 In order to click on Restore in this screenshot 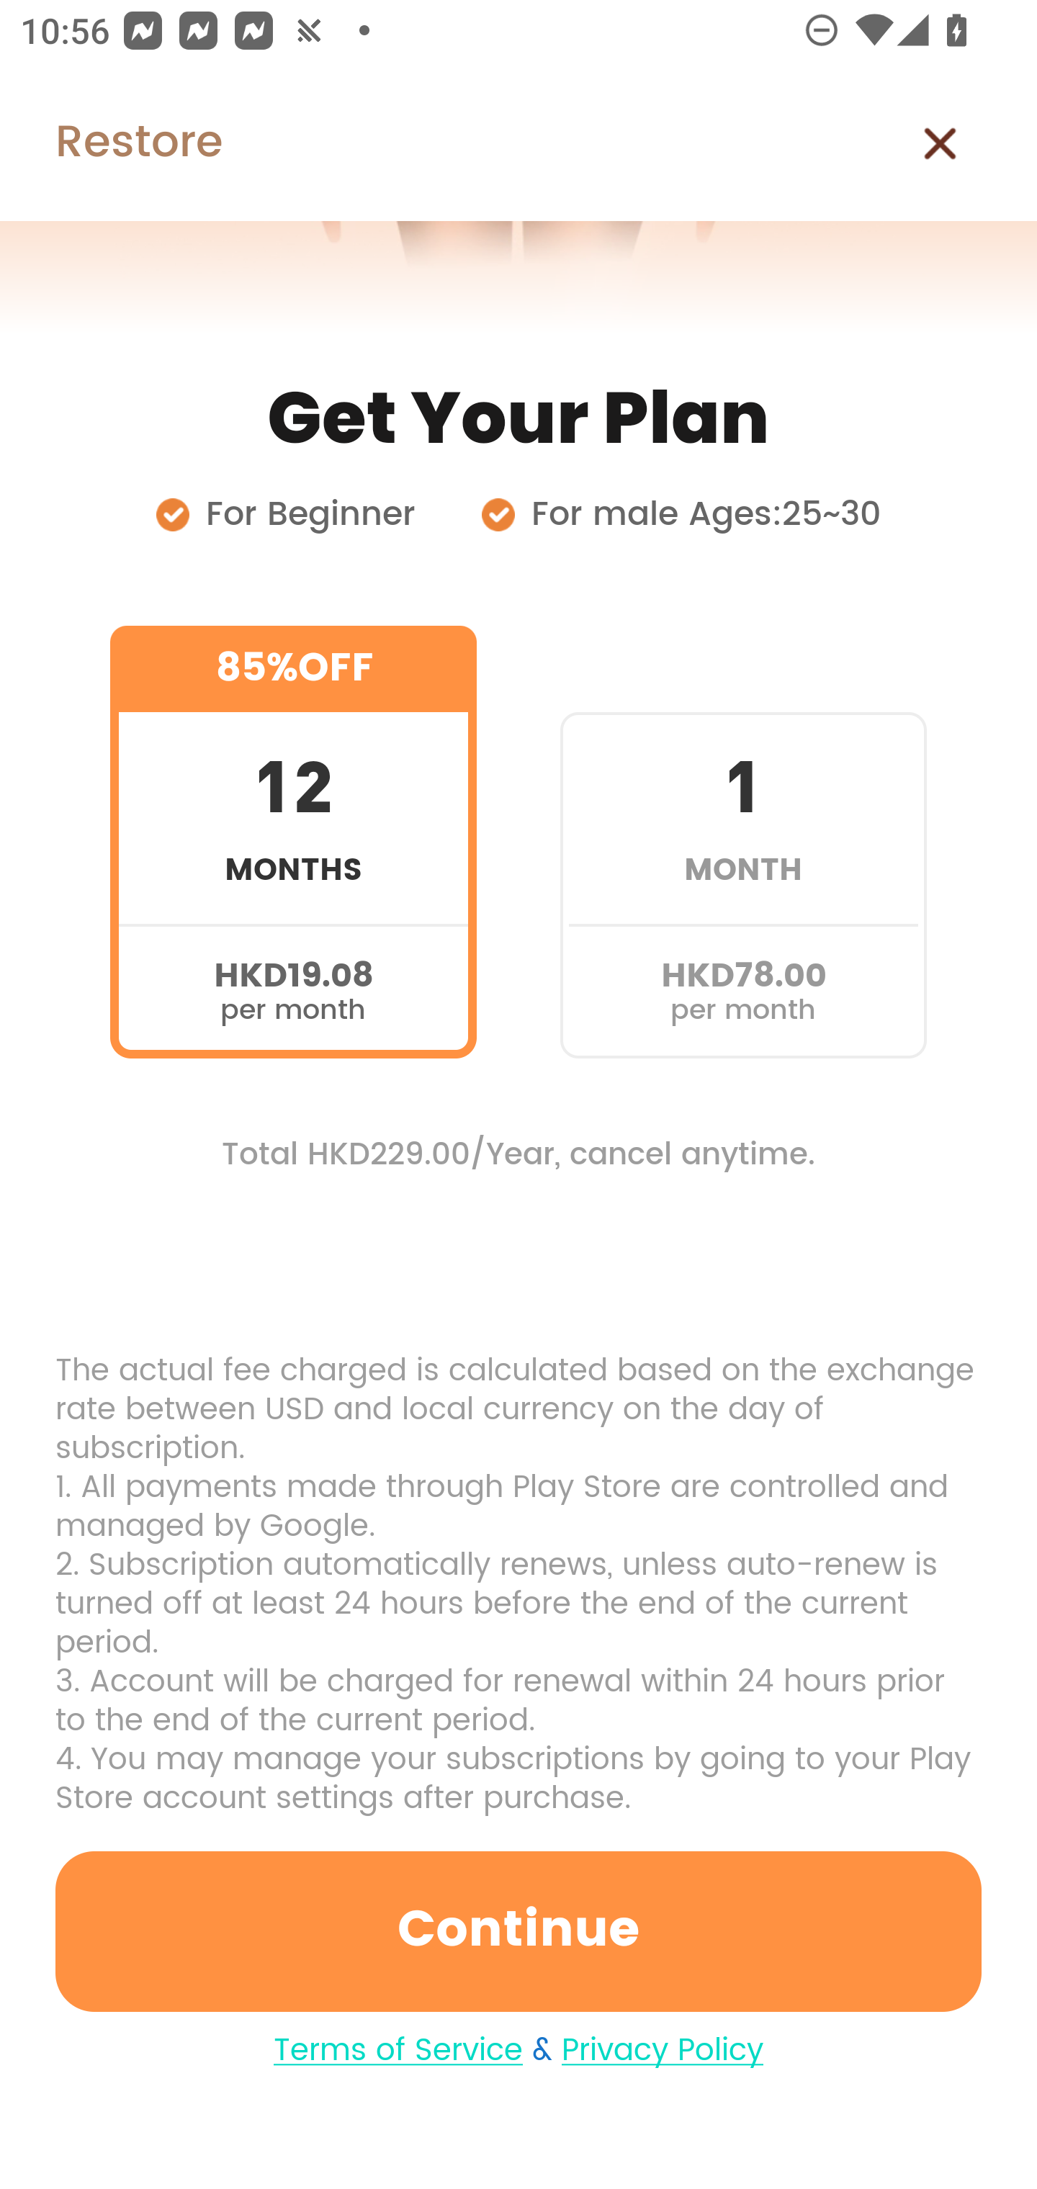, I will do `click(111, 143)`.